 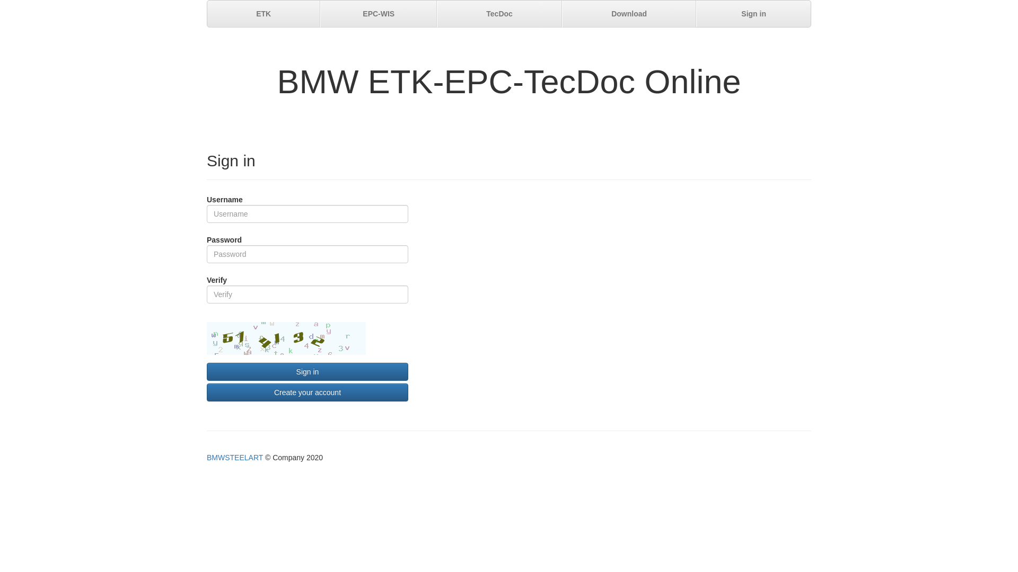 I want to click on Sign in, so click(x=753, y=14).